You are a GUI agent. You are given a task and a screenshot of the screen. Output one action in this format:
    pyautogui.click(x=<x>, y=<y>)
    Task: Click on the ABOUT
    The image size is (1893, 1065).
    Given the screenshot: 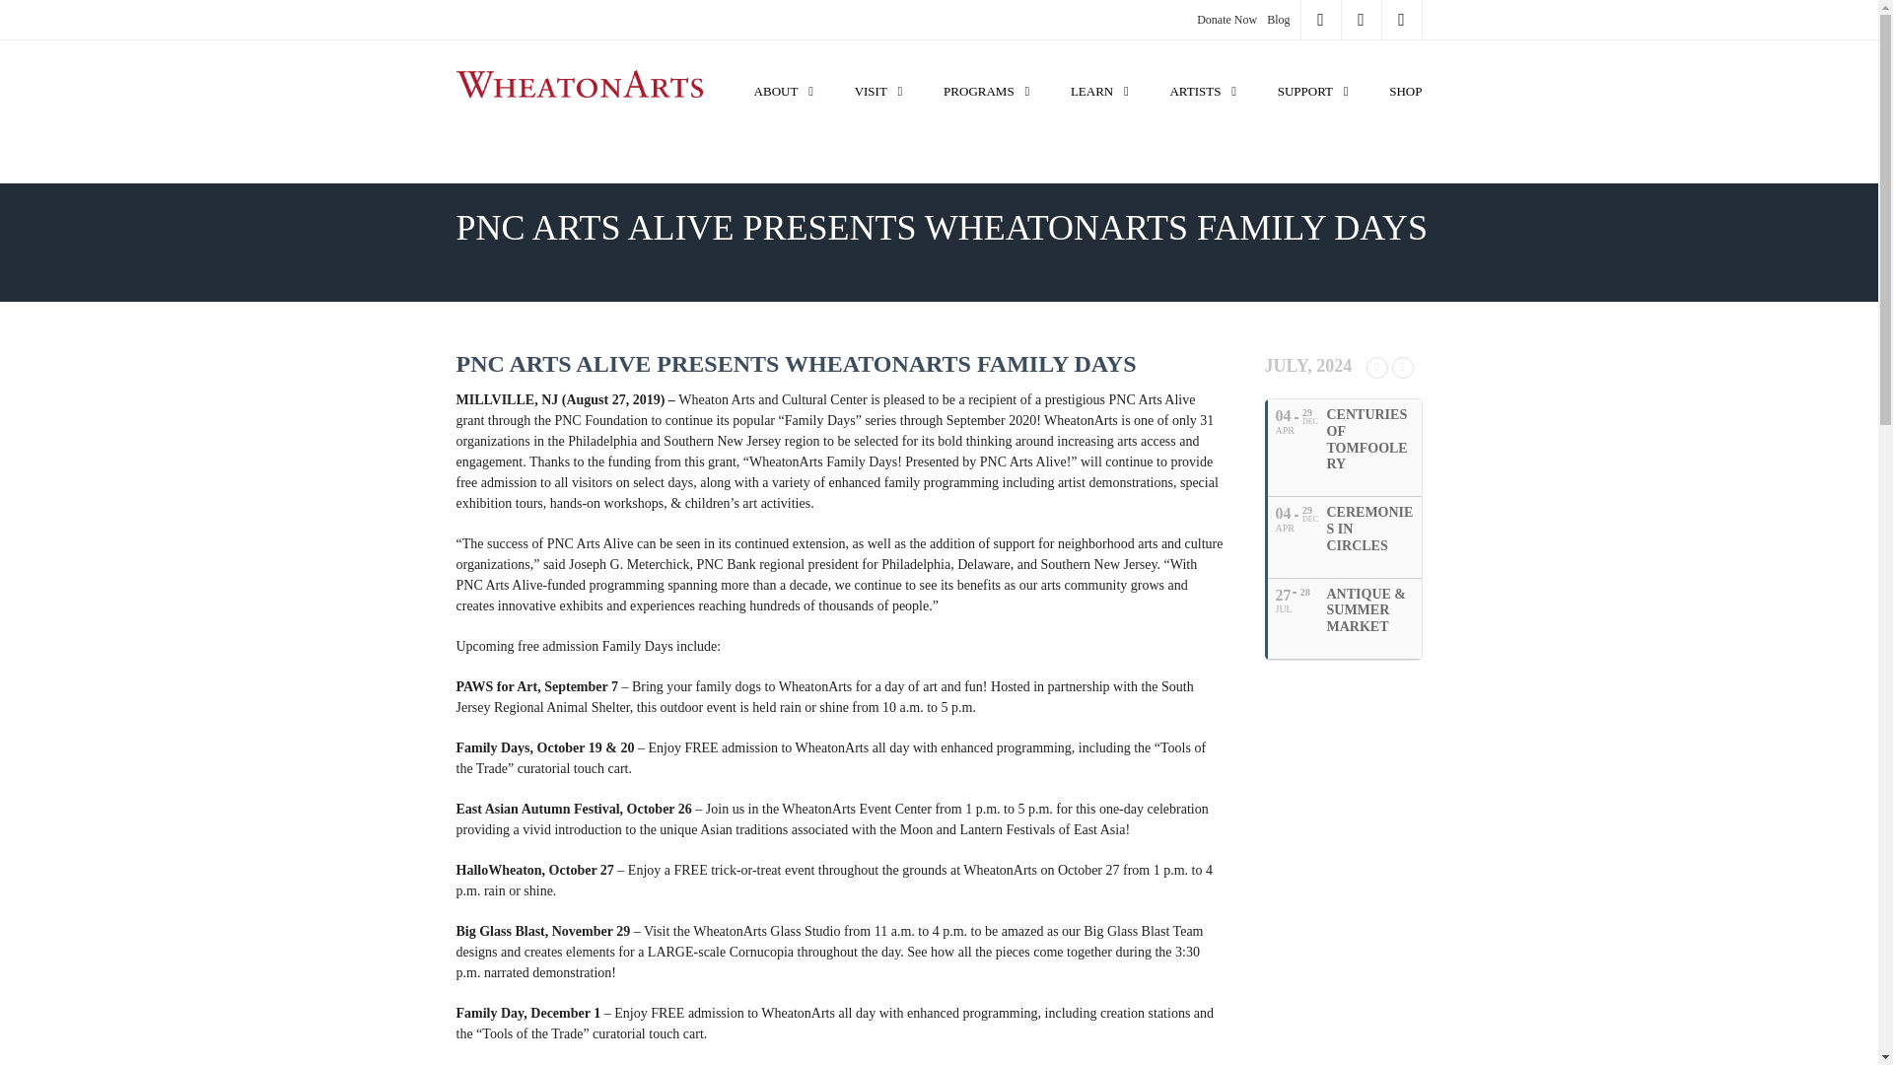 What is the action you would take?
    pyautogui.click(x=787, y=71)
    